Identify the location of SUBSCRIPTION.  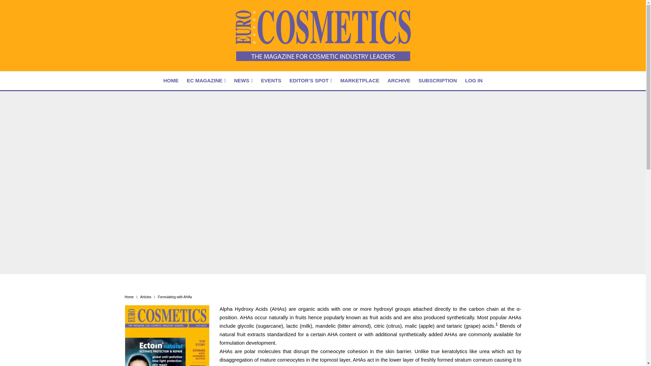
(437, 81).